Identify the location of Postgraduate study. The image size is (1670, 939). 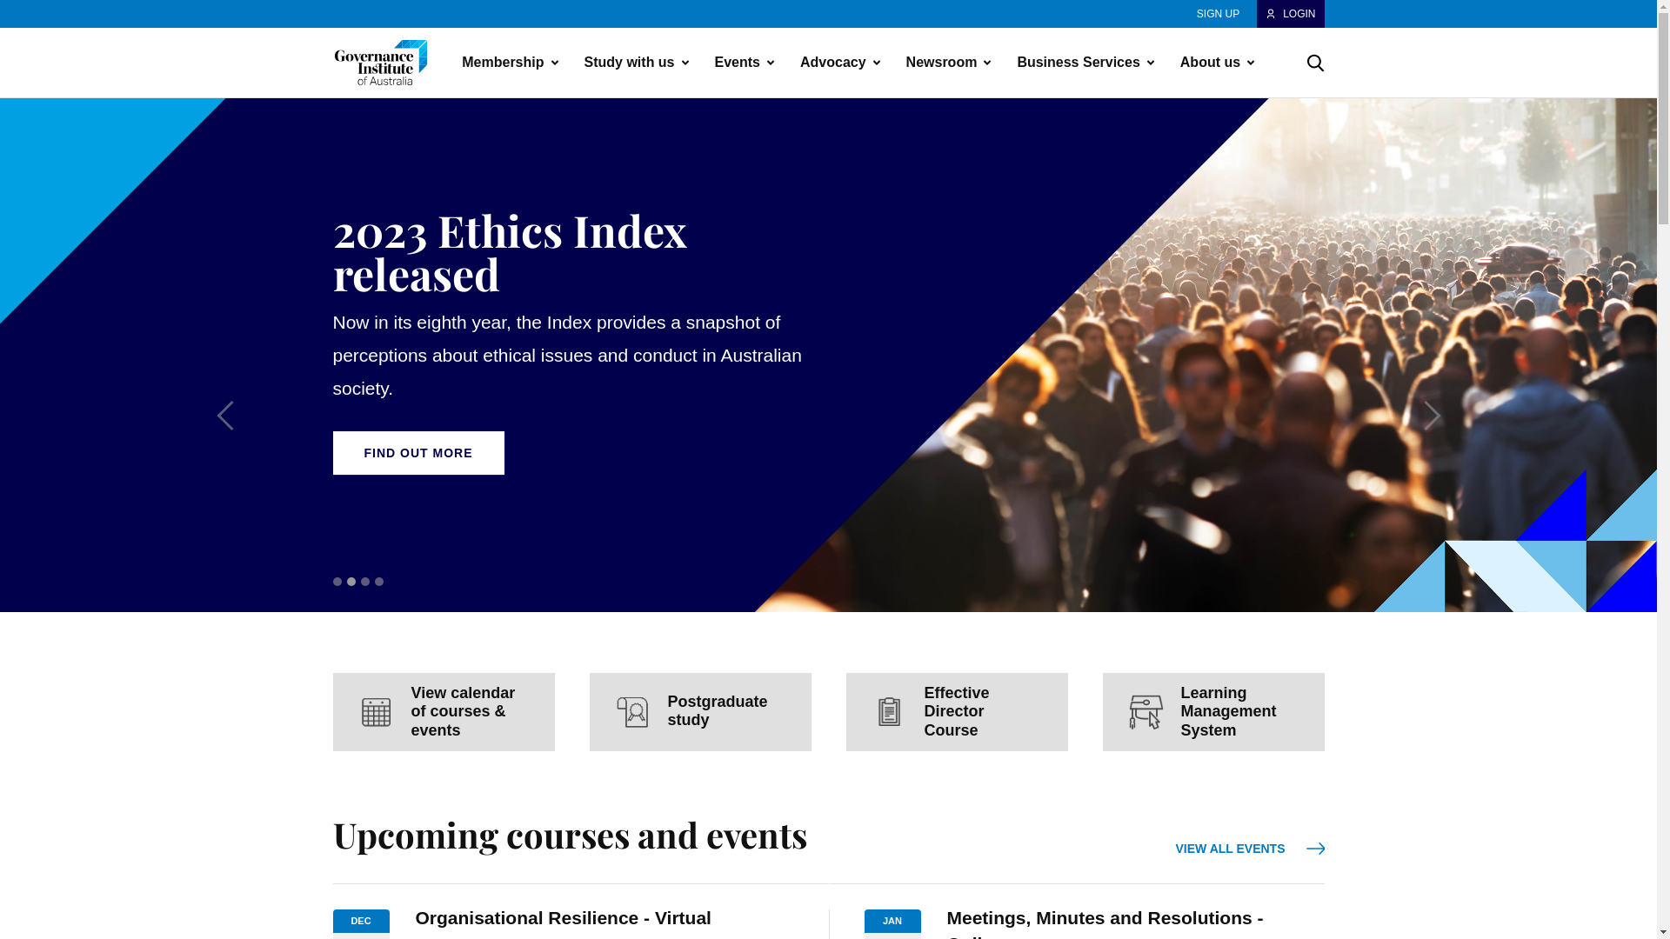
(701, 712).